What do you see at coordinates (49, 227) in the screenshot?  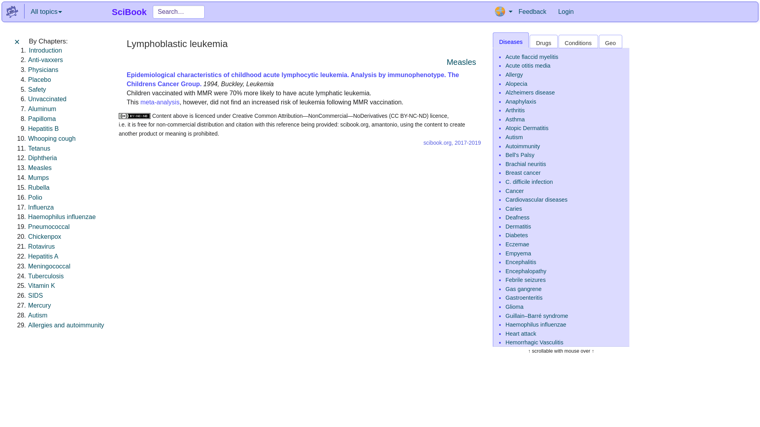 I see `Pneumococcal` at bounding box center [49, 227].